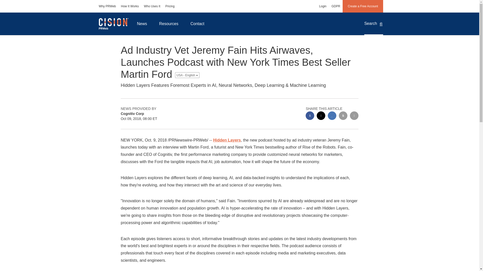  Describe the element at coordinates (323, 6) in the screenshot. I see `Login` at that location.